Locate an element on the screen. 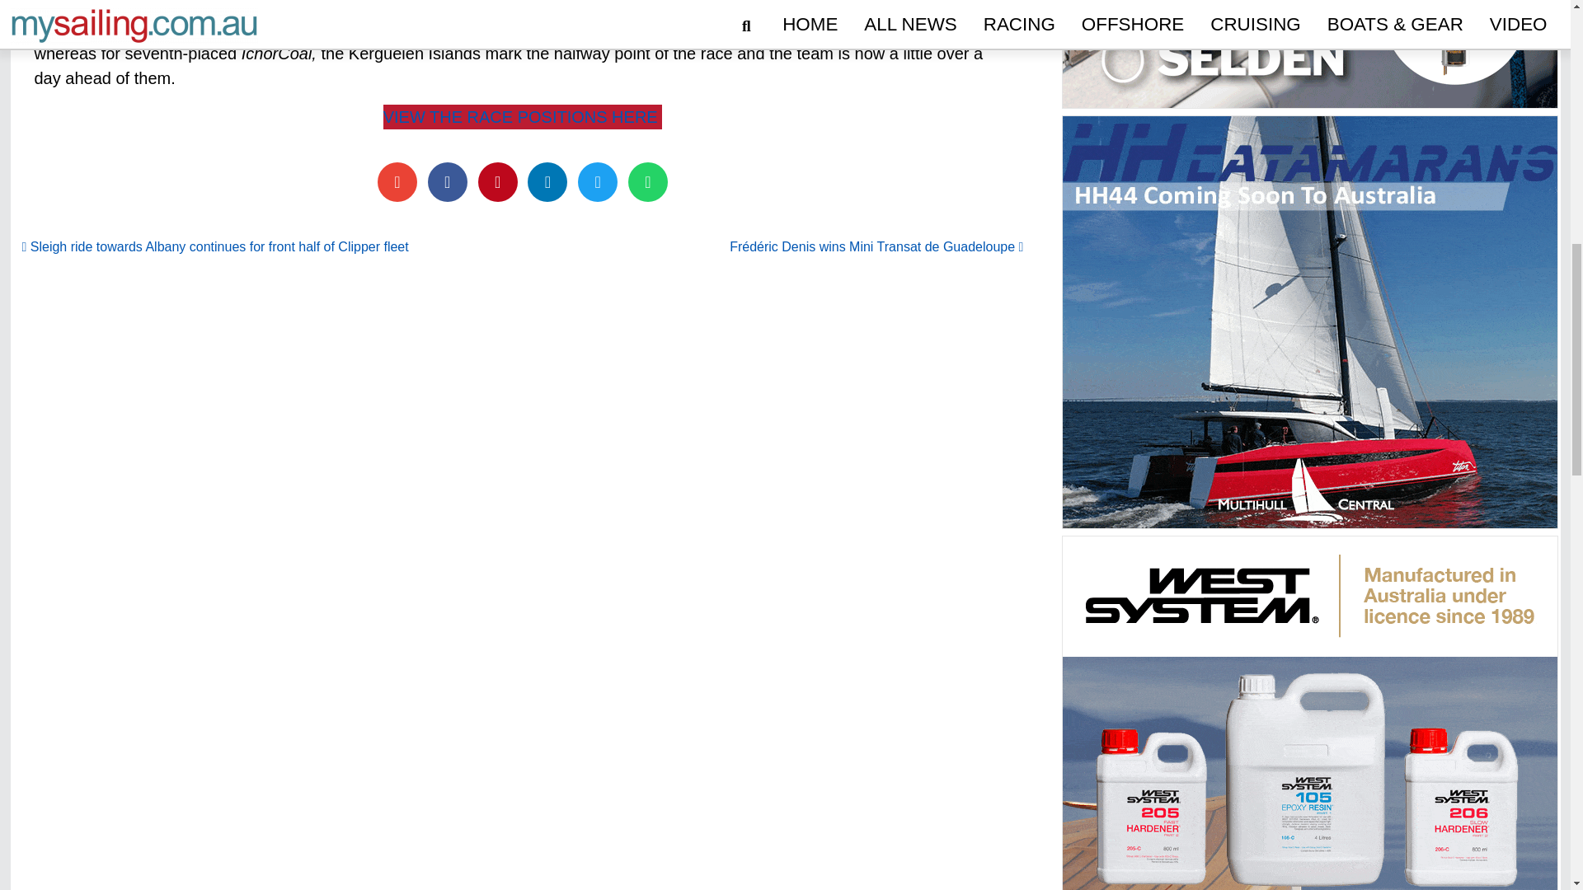 The image size is (1583, 890). VIEW THE RACE POSITIONS HERE  is located at coordinates (523, 117).